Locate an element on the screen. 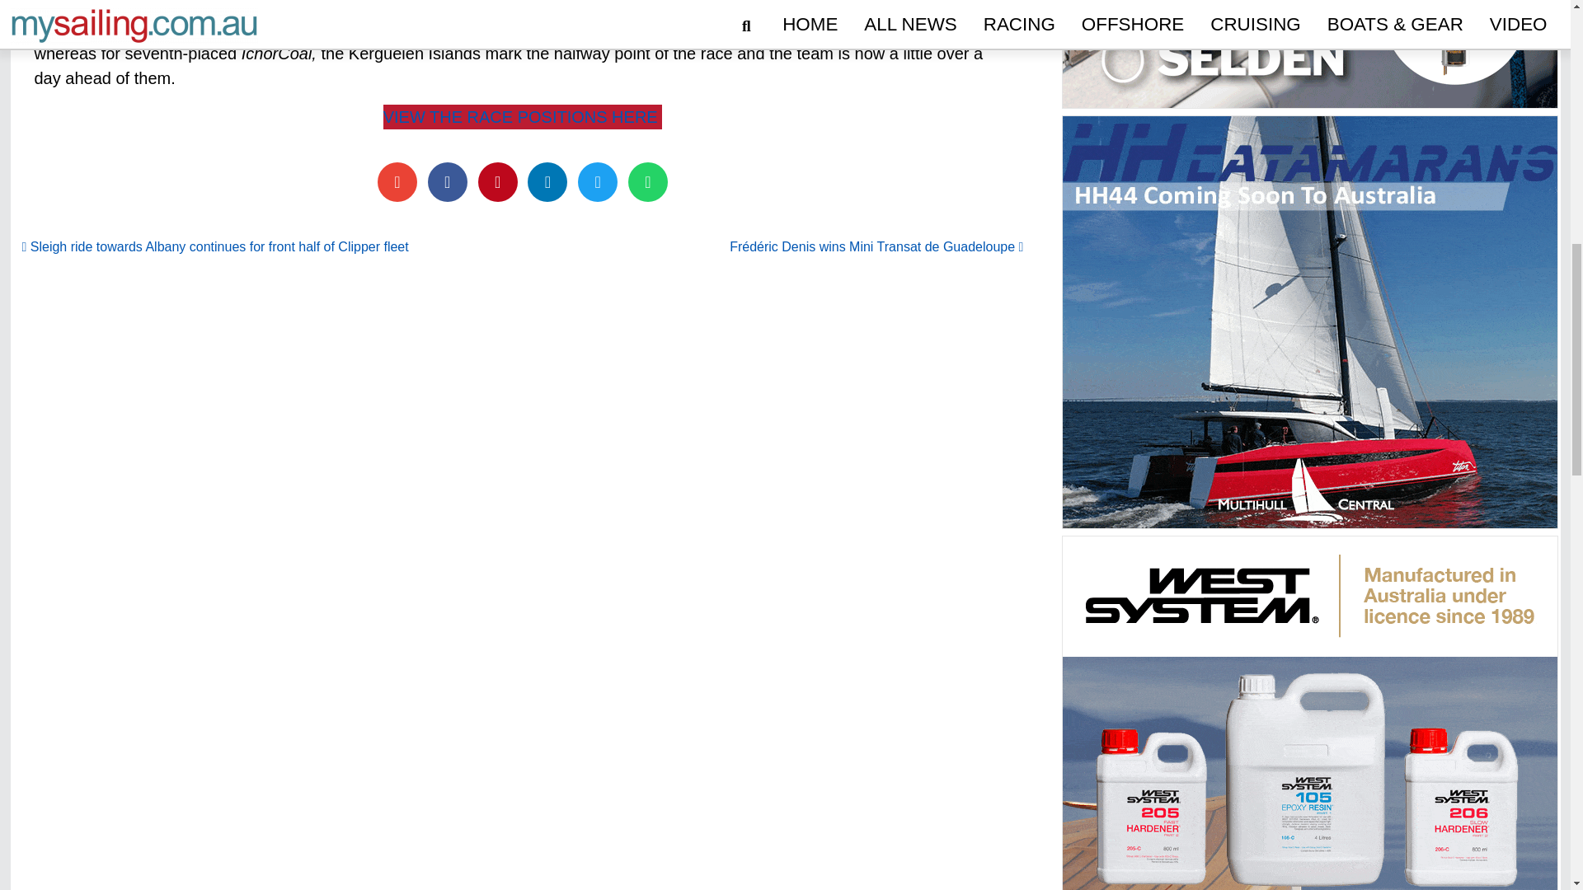 The image size is (1583, 890). VIEW THE RACE POSITIONS HERE  is located at coordinates (523, 117).